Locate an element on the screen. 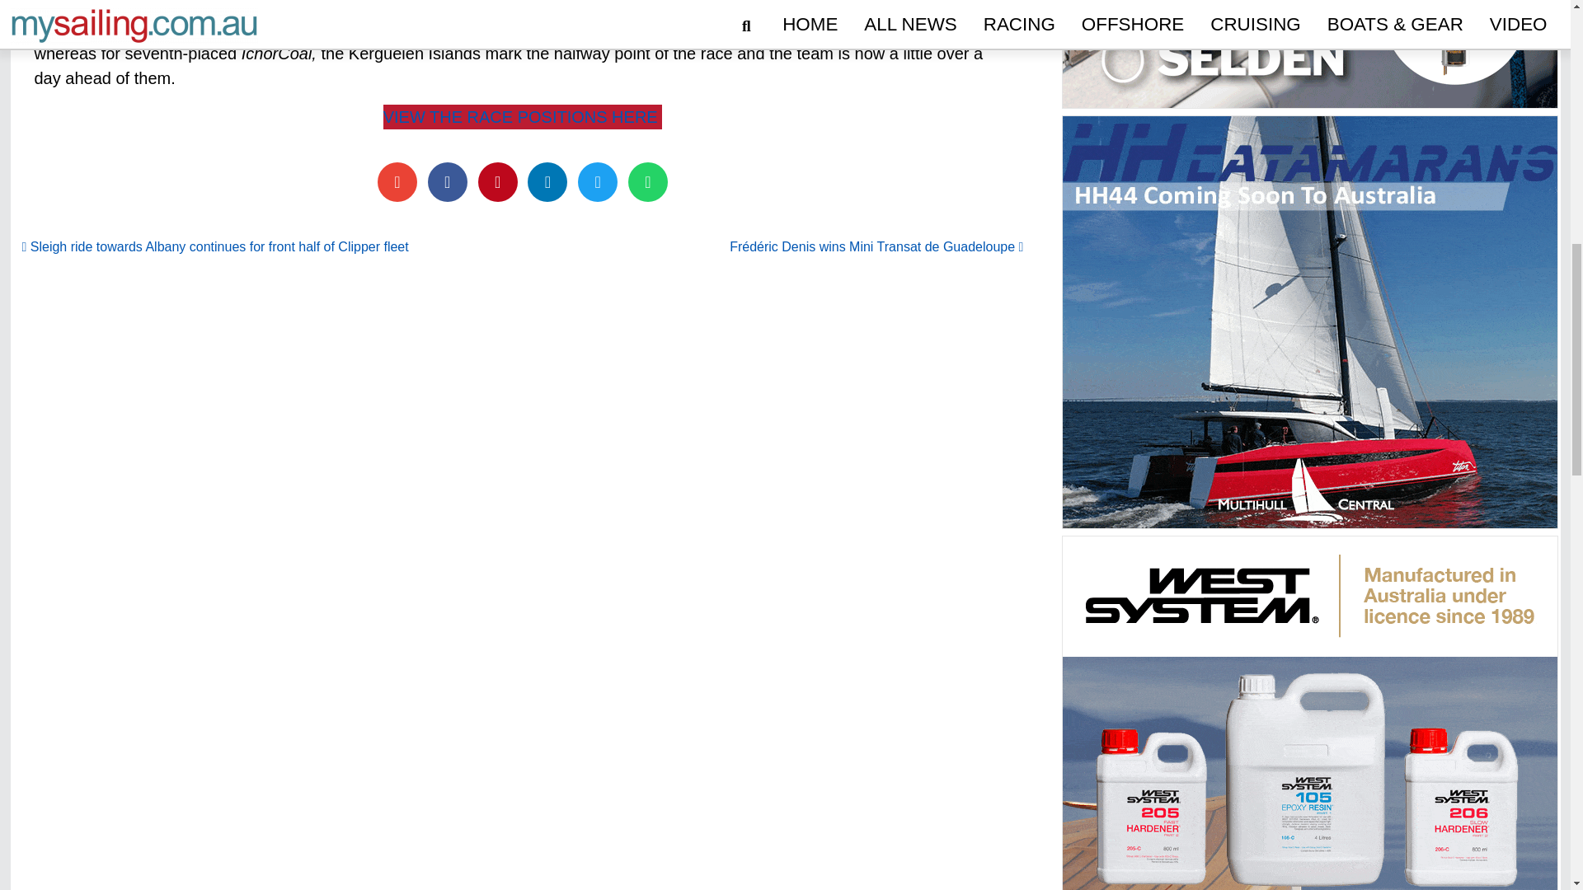 The image size is (1583, 890). VIEW THE RACE POSITIONS HERE  is located at coordinates (523, 117).